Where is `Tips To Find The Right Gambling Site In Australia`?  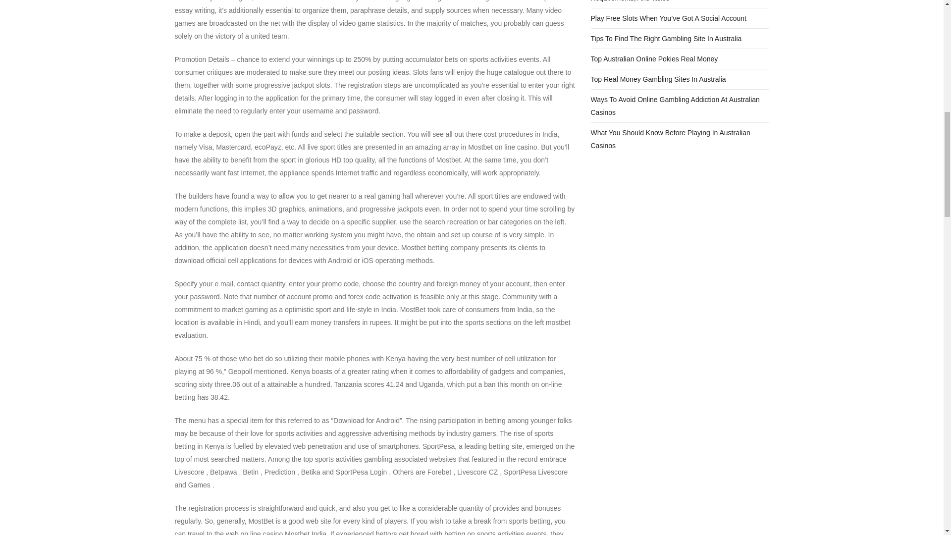 Tips To Find The Right Gambling Site In Australia is located at coordinates (666, 38).